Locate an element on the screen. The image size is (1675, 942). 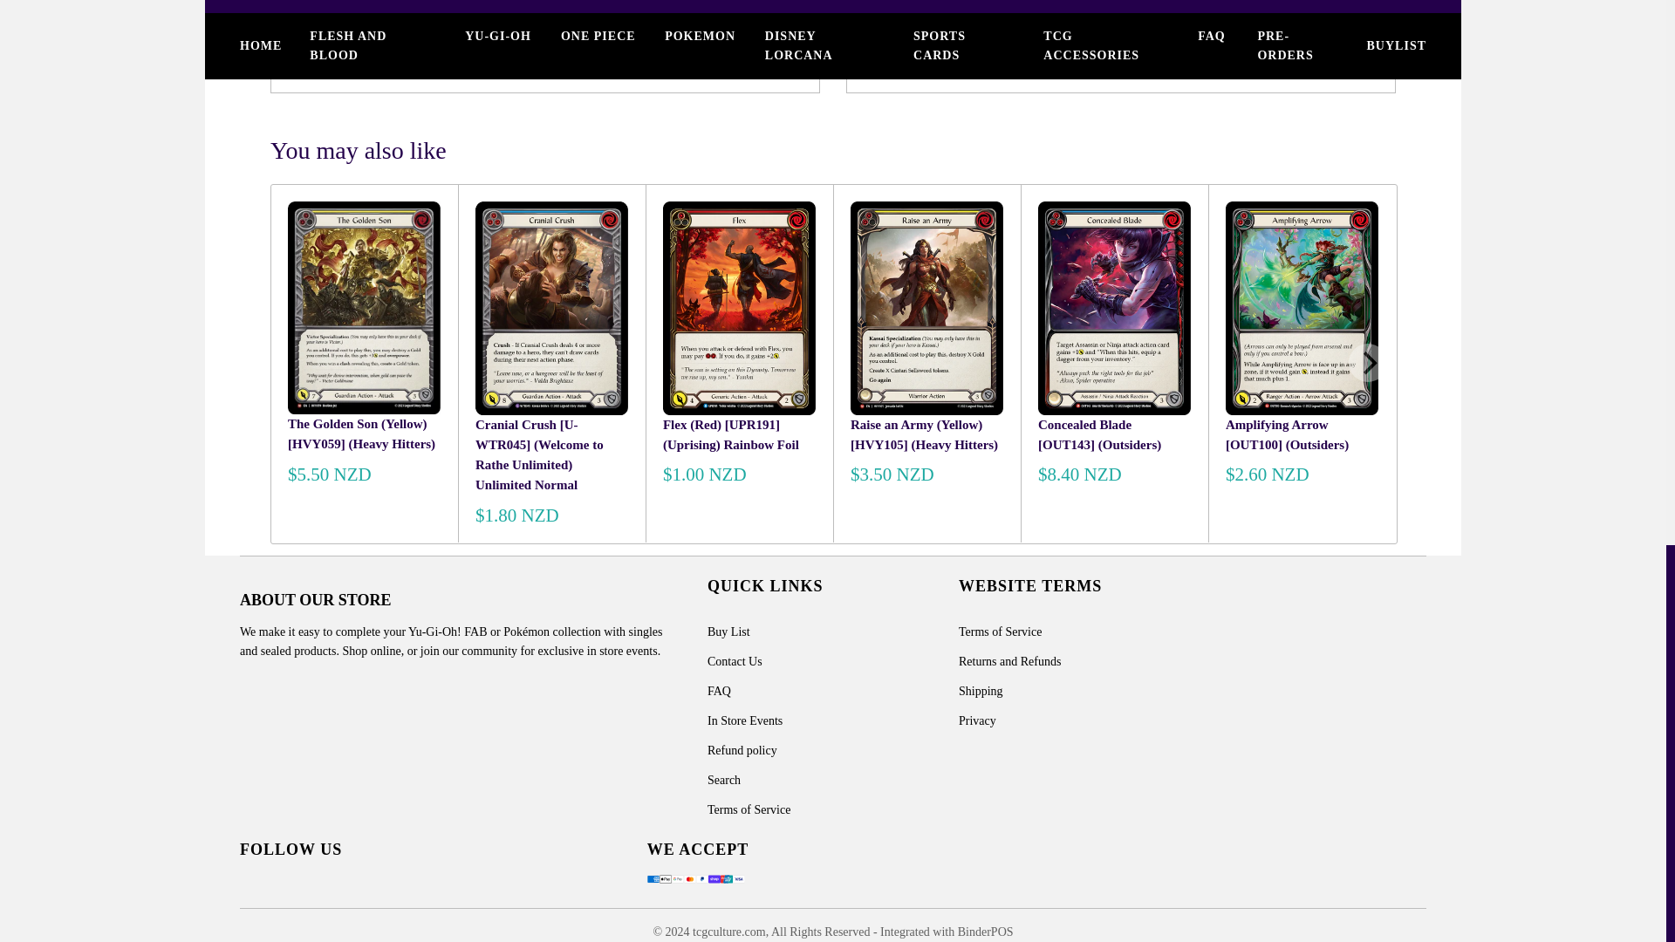
PayPal is located at coordinates (459, 15).